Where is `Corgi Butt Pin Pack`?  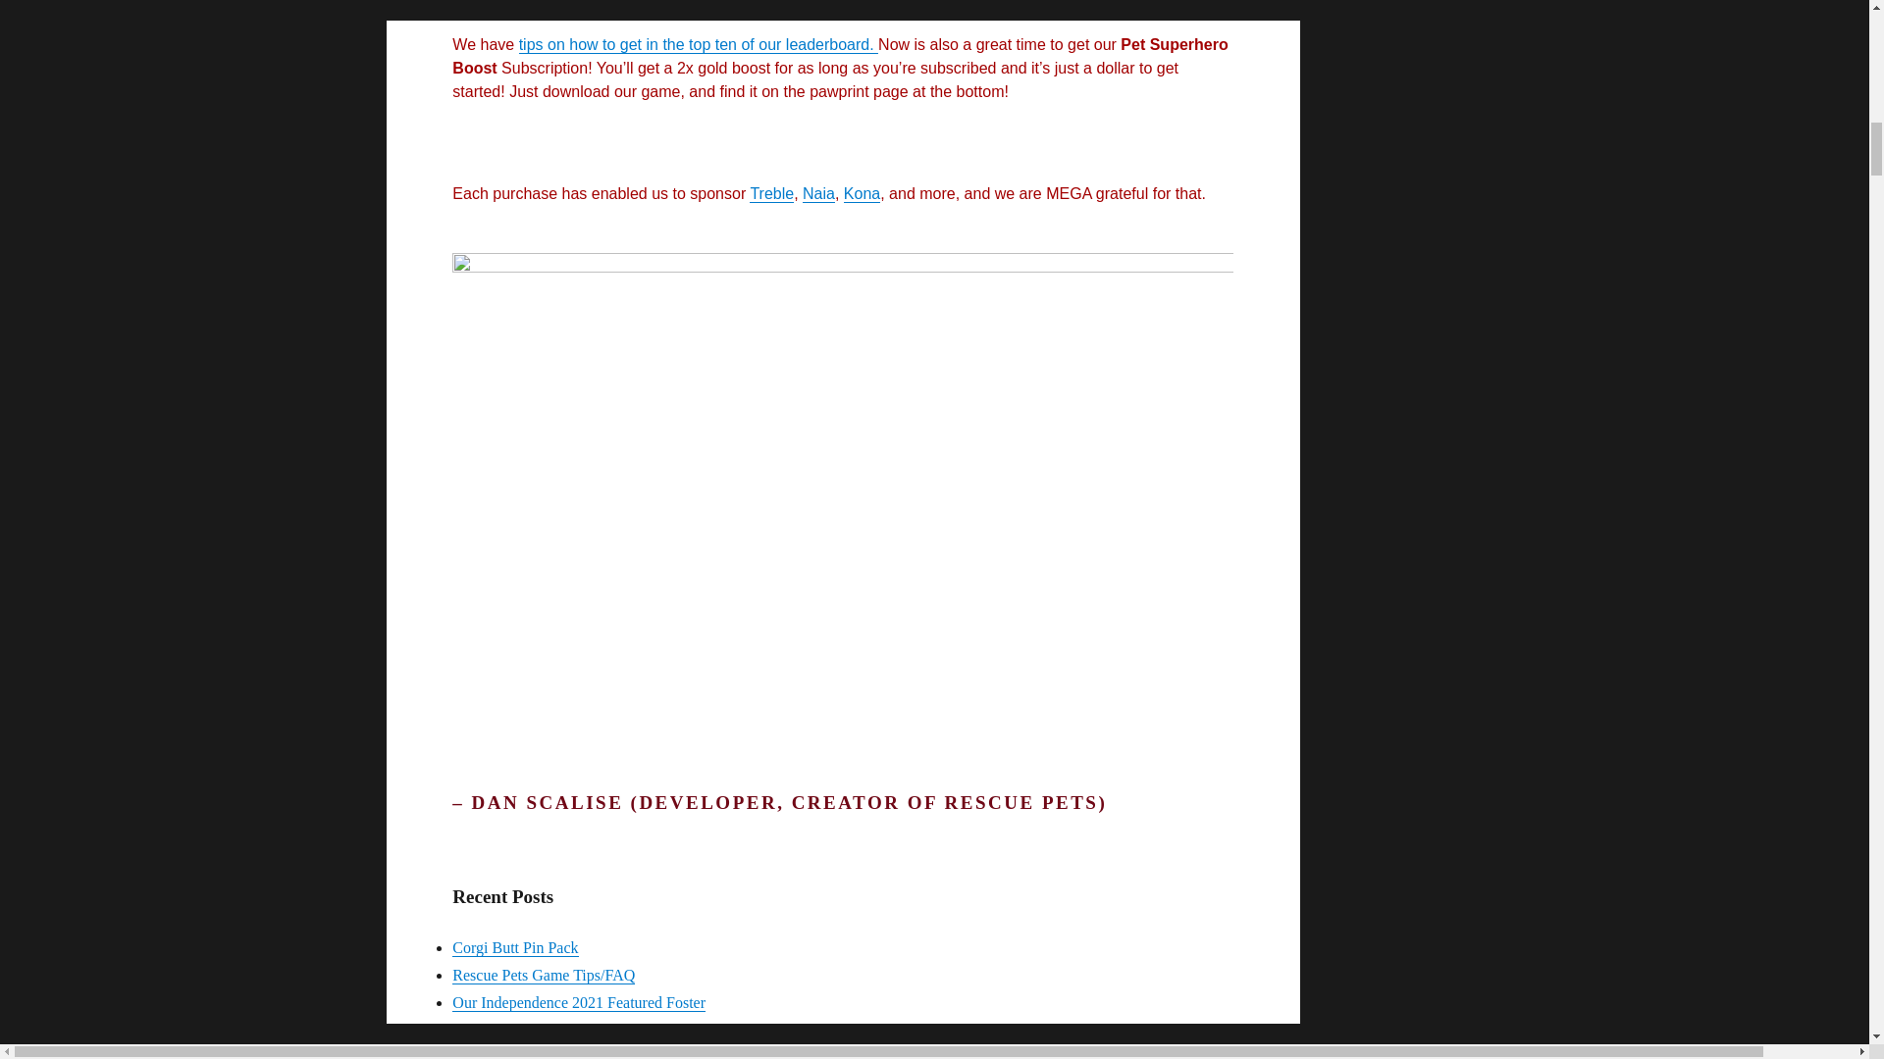 Corgi Butt Pin Pack is located at coordinates (514, 947).